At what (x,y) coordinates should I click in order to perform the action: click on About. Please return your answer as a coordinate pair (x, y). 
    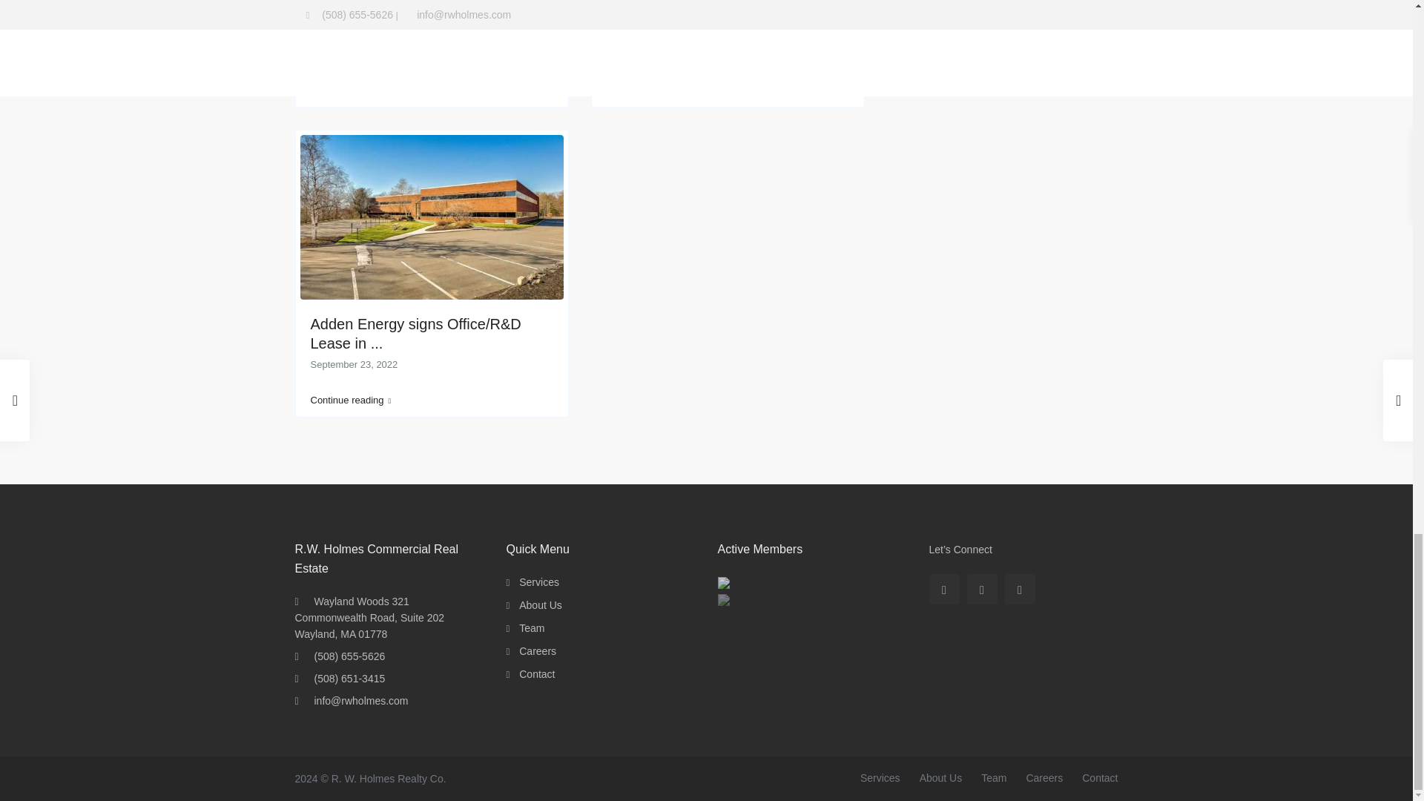
    Looking at the image, I should click on (940, 778).